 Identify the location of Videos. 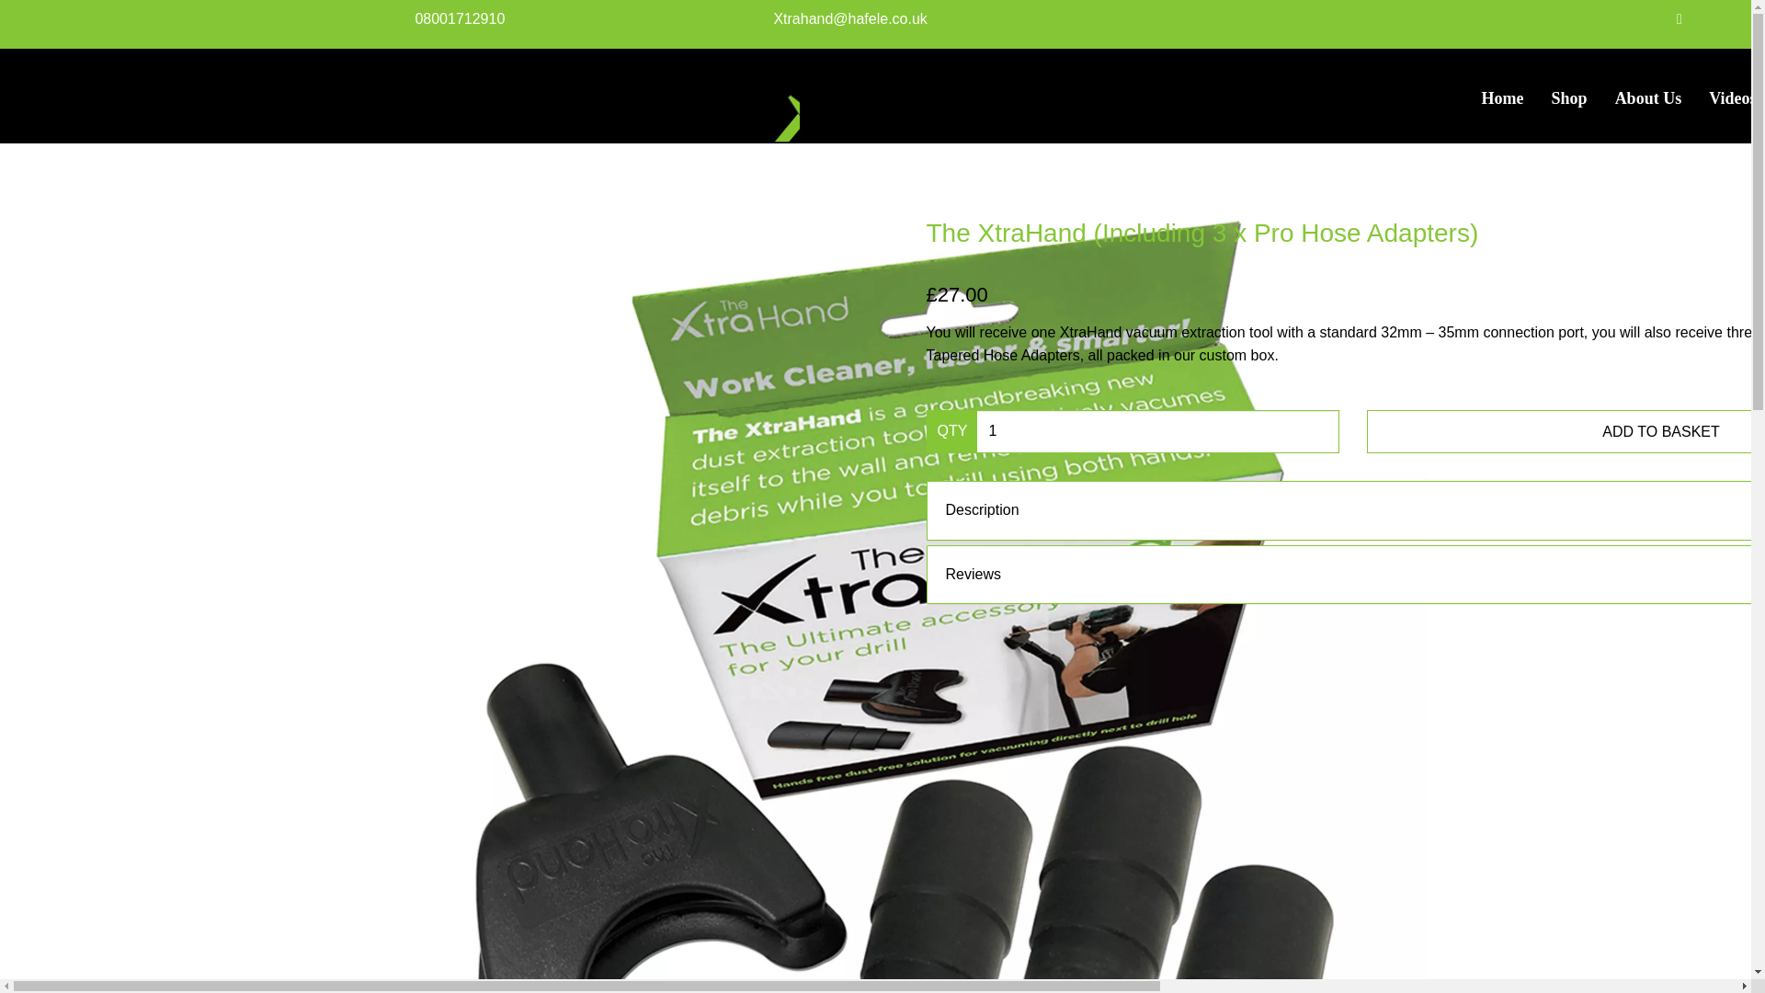
(1730, 97).